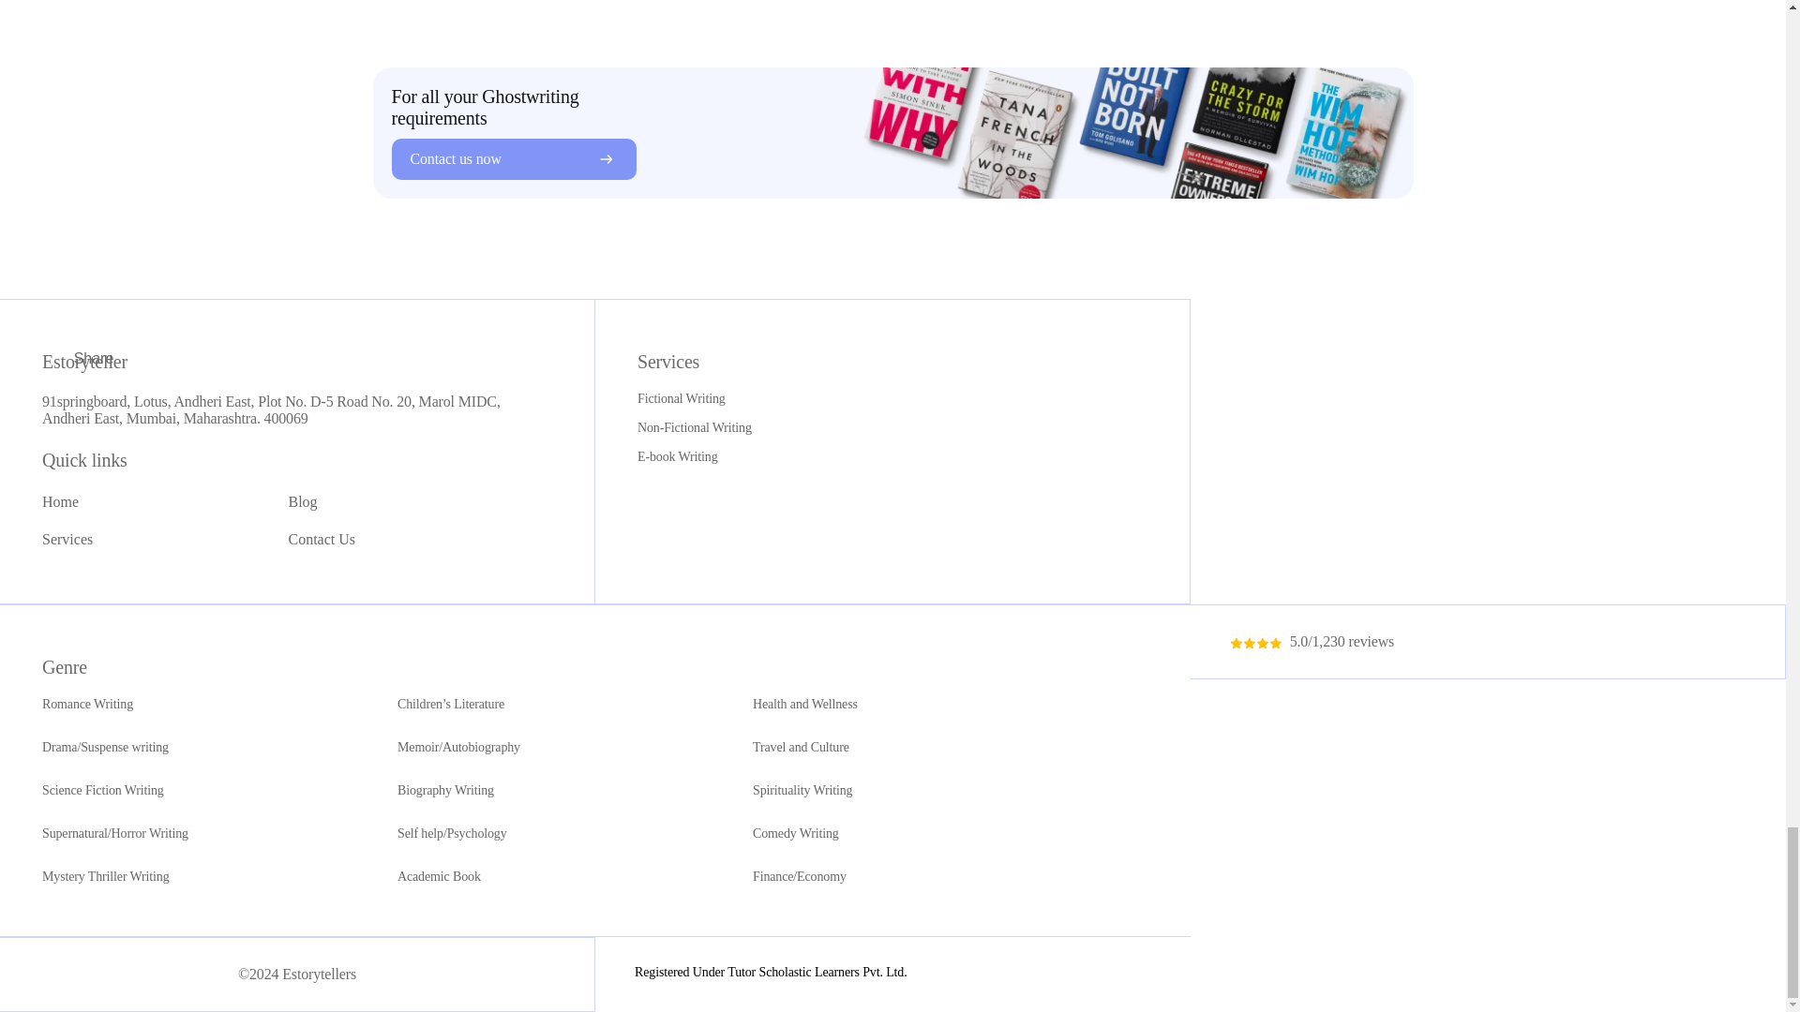 This screenshot has height=1012, width=1800. Describe the element at coordinates (872, 428) in the screenshot. I see `Non-Fictional Writing` at that location.